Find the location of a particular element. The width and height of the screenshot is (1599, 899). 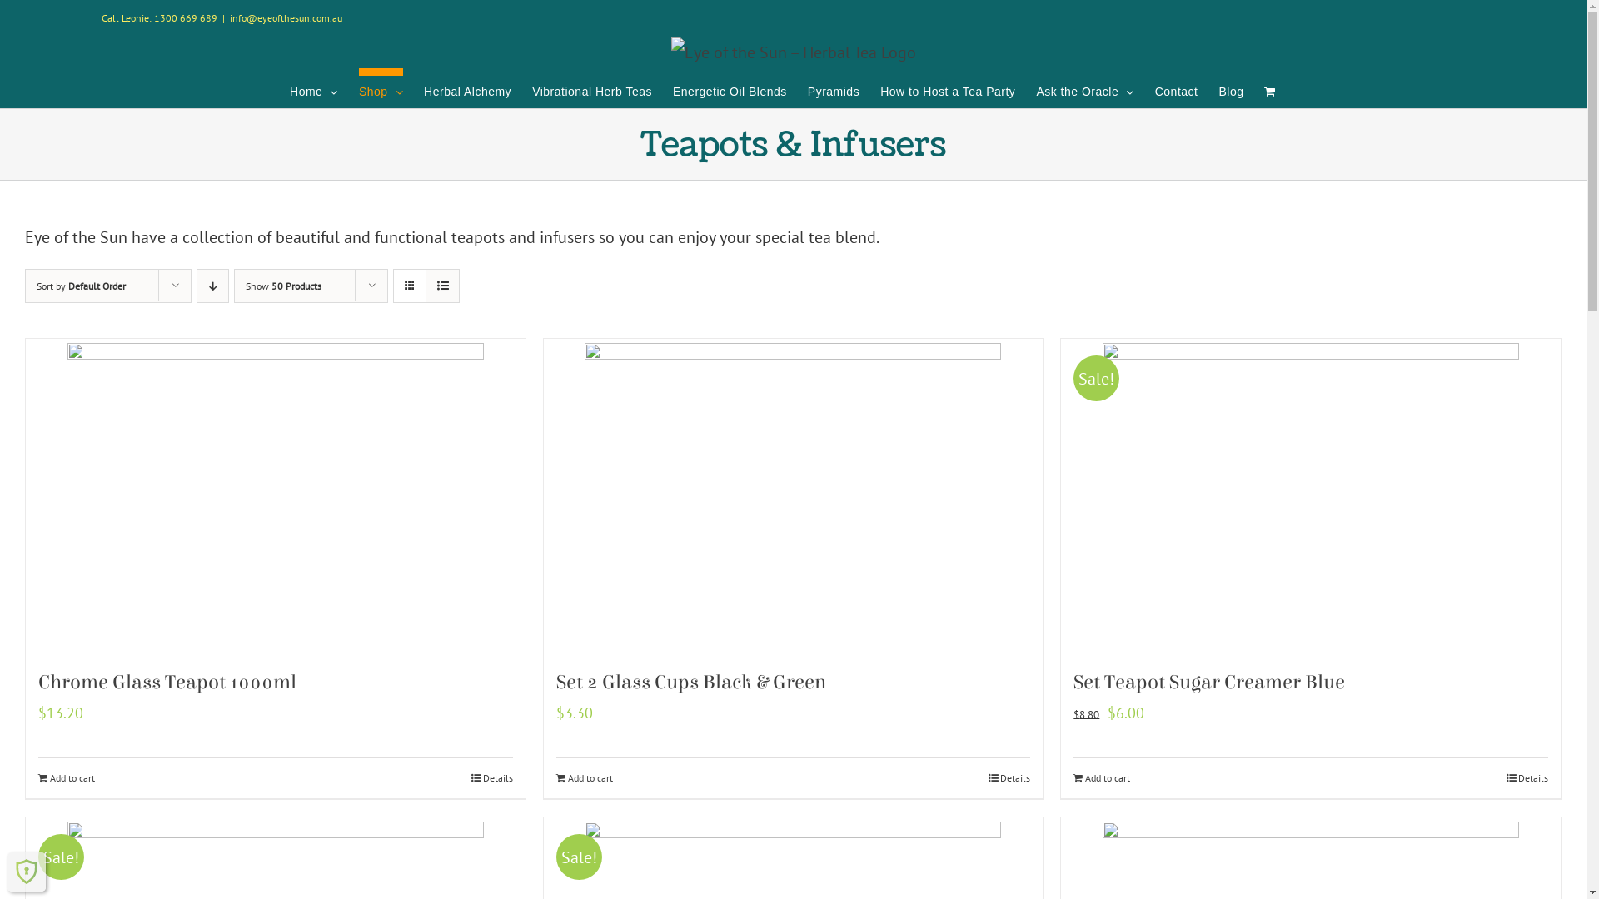

Sale! is located at coordinates (1311, 494).